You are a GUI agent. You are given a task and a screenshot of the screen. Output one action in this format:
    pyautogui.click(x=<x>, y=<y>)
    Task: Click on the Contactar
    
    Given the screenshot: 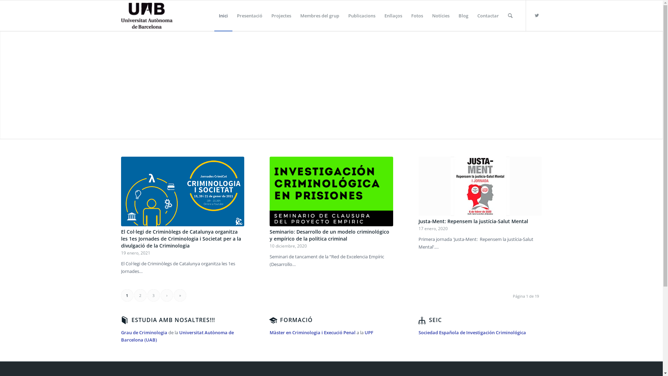 What is the action you would take?
    pyautogui.click(x=488, y=16)
    